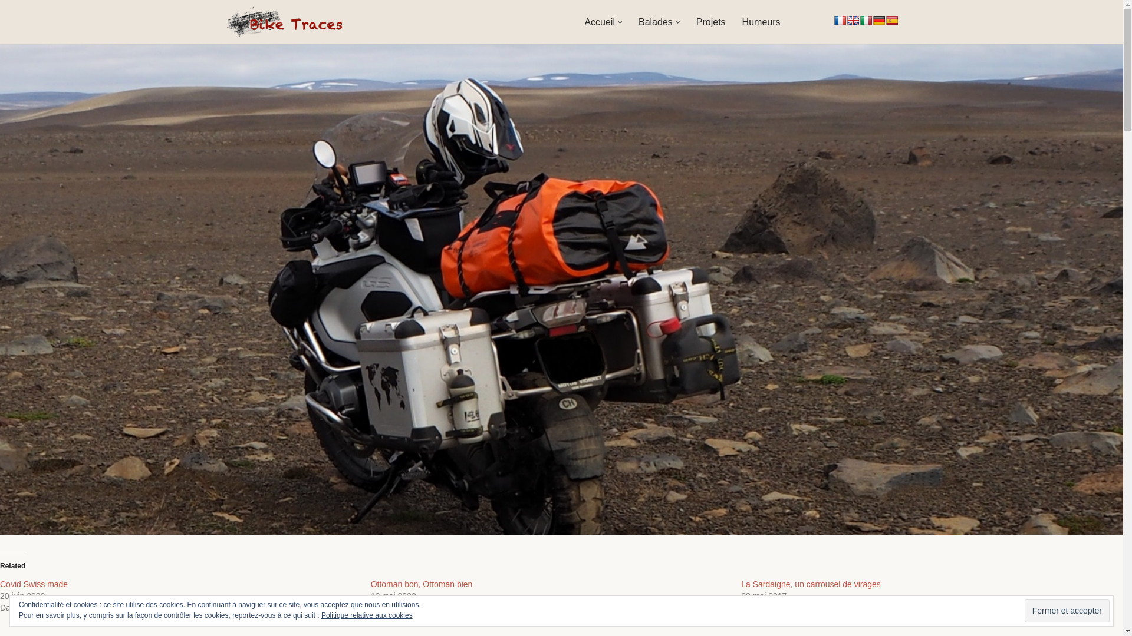 The width and height of the screenshot is (1132, 636). What do you see at coordinates (656, 22) in the screenshot?
I see `Balades` at bounding box center [656, 22].